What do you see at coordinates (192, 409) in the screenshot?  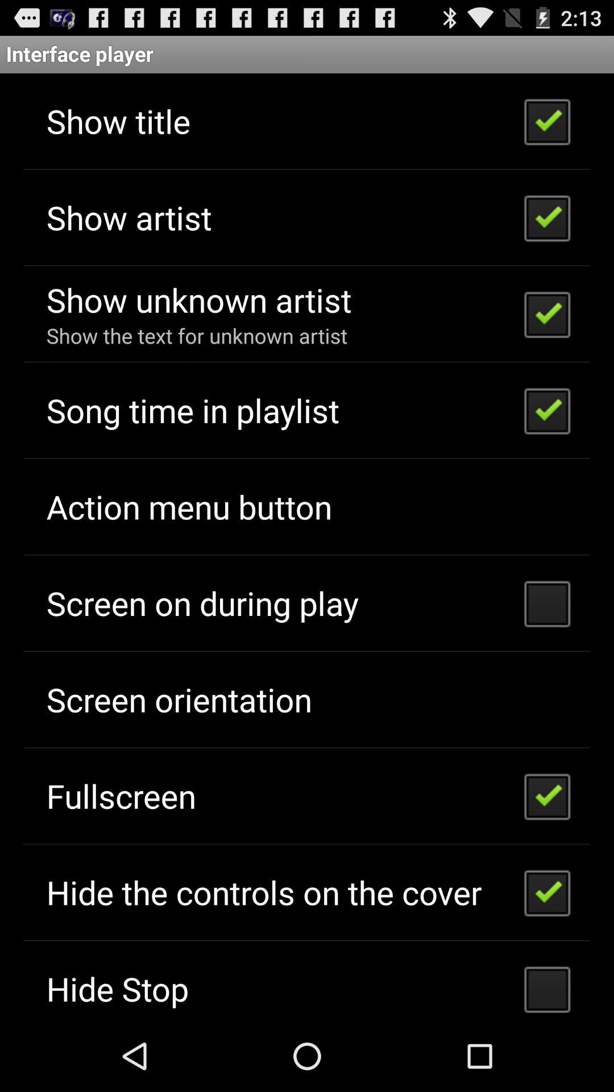 I see `scroll to the song time in` at bounding box center [192, 409].